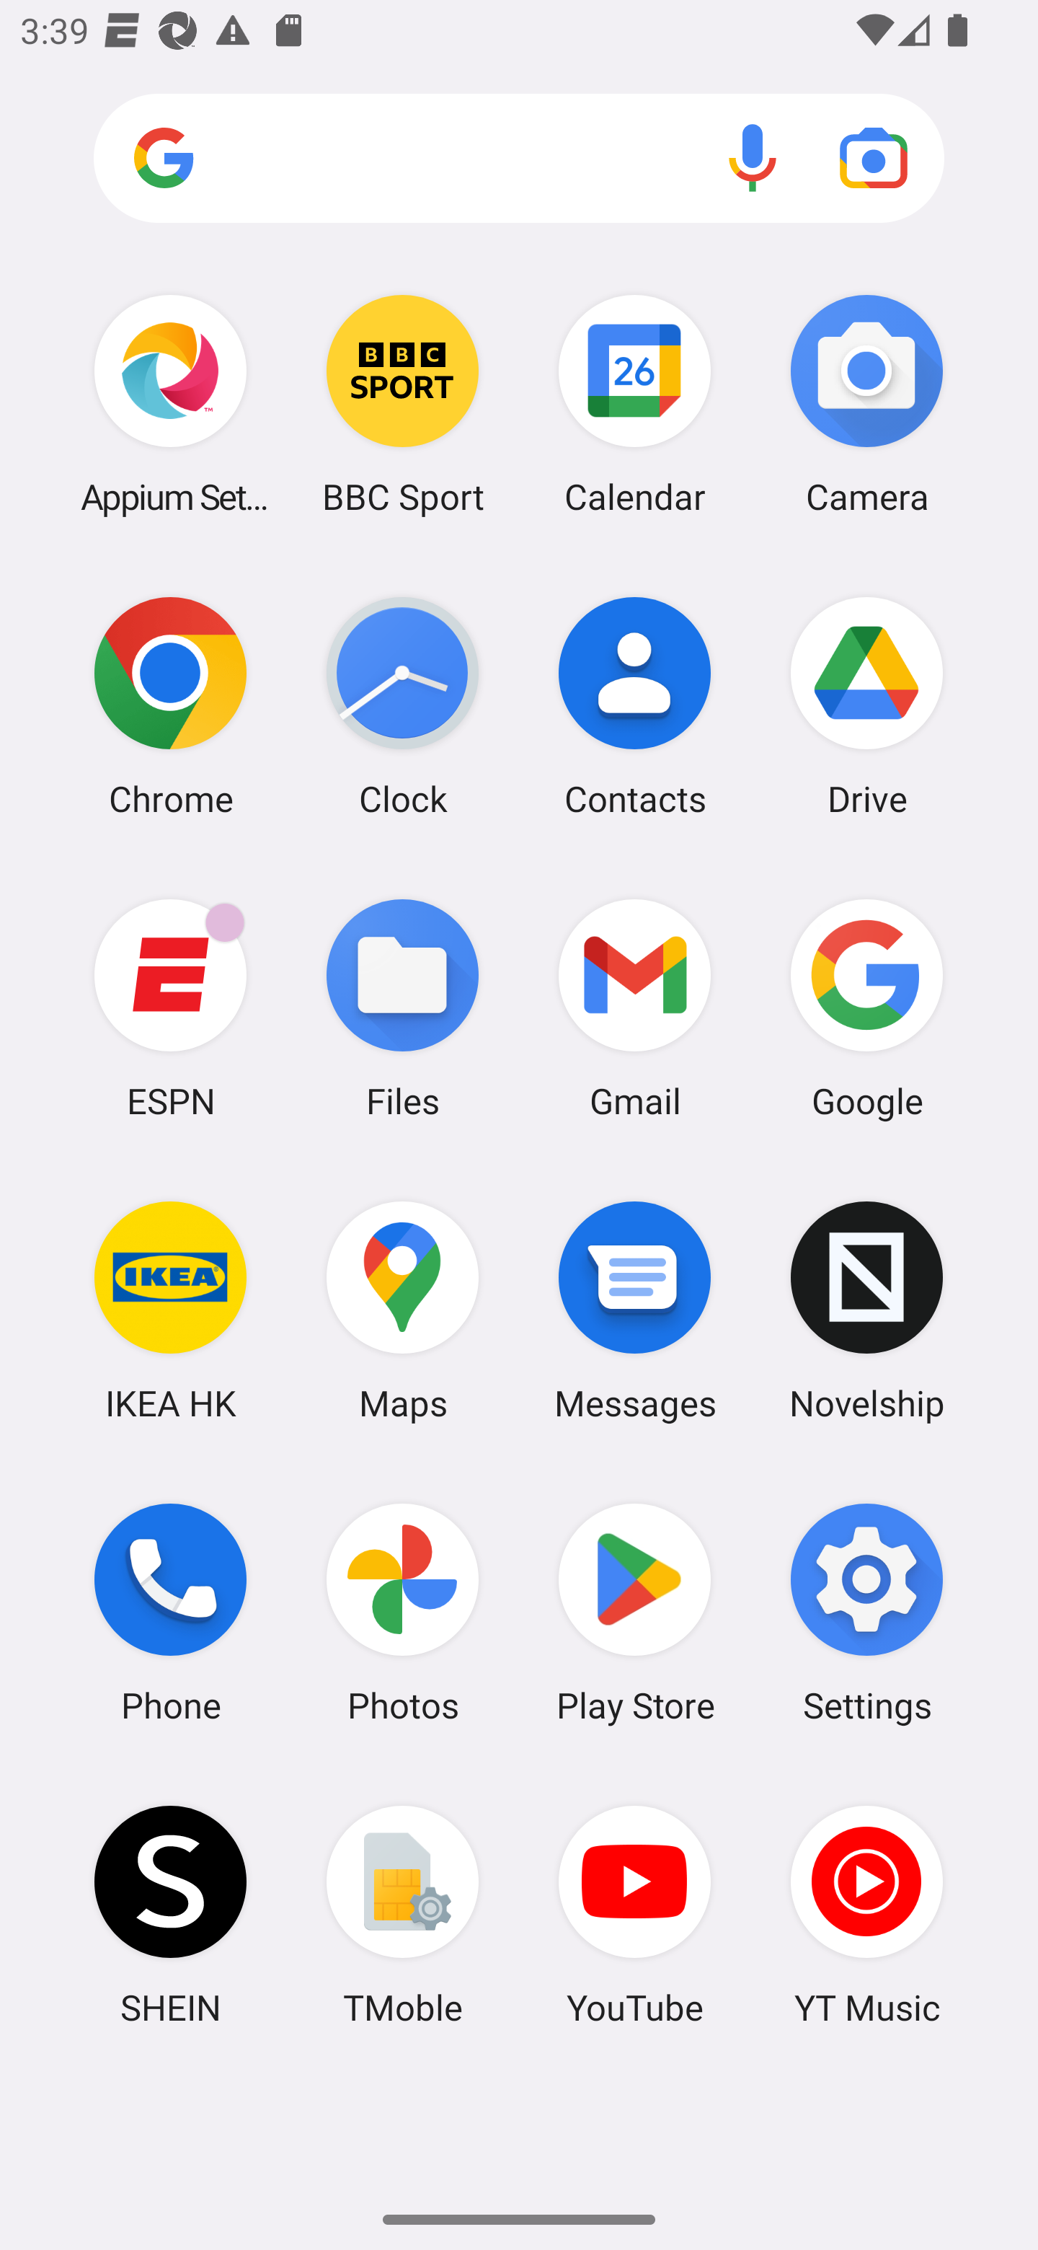 Image resolution: width=1038 pixels, height=2250 pixels. Describe the element at coordinates (866, 1915) in the screenshot. I see `YT Music` at that location.